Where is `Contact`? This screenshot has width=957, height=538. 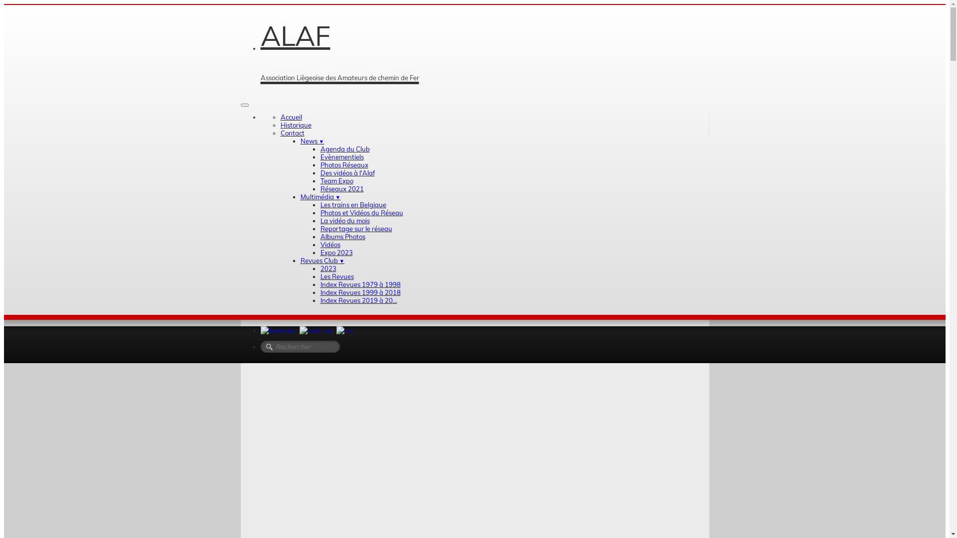 Contact is located at coordinates (292, 133).